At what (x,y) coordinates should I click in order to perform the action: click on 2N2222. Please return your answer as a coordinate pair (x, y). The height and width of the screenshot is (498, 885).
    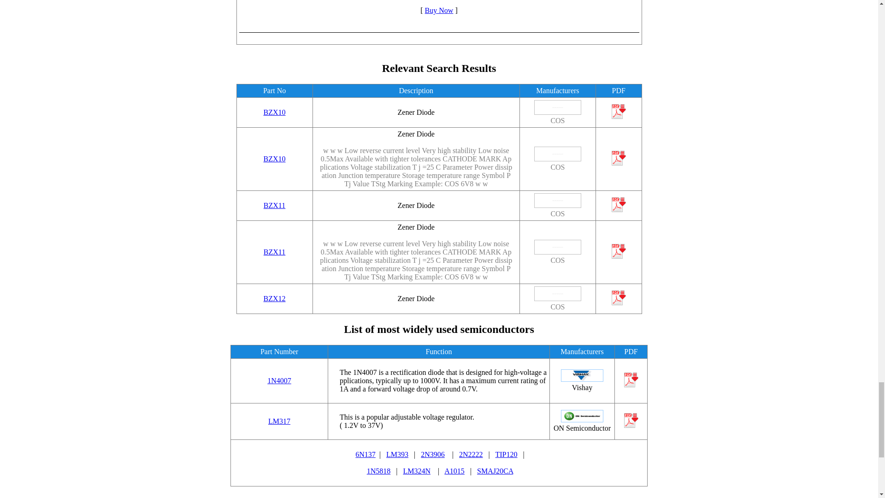
    Looking at the image, I should click on (471, 454).